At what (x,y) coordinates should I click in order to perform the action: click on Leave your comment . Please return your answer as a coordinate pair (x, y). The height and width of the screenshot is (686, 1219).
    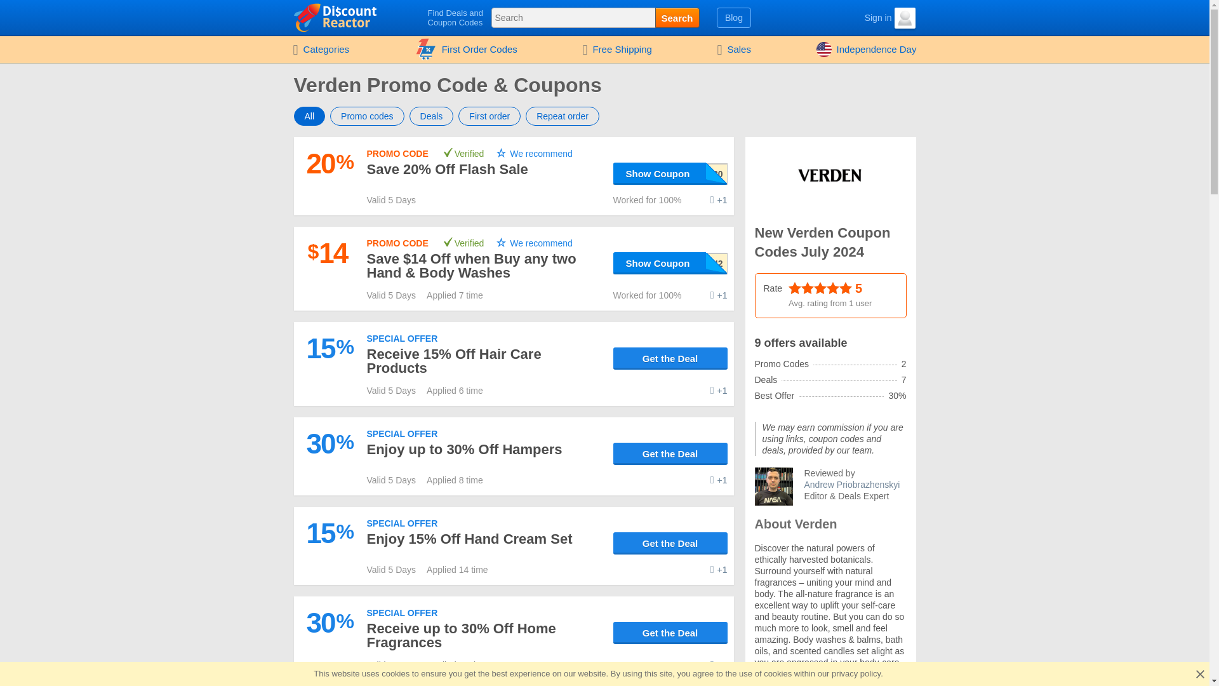
    Looking at the image, I should click on (719, 199).